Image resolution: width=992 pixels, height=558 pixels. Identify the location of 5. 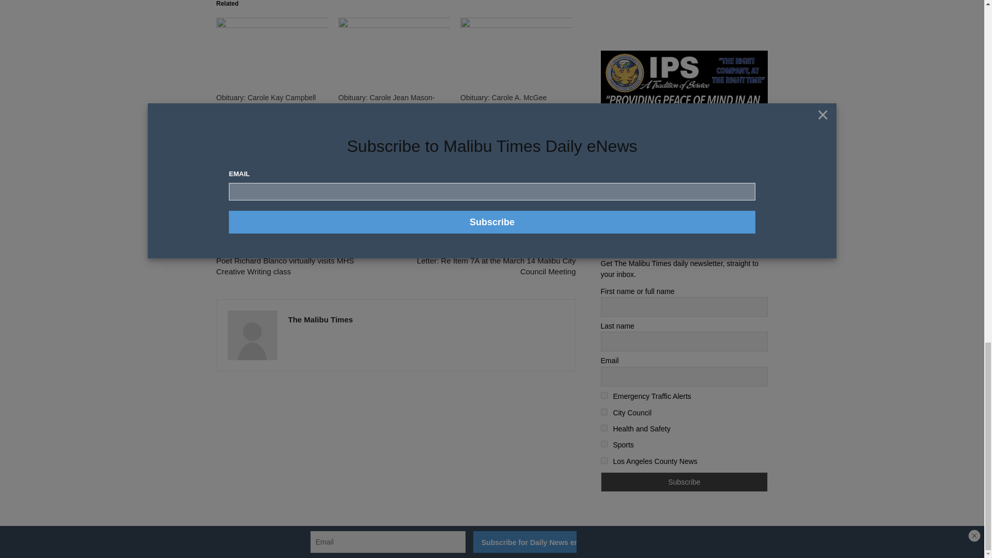
(603, 444).